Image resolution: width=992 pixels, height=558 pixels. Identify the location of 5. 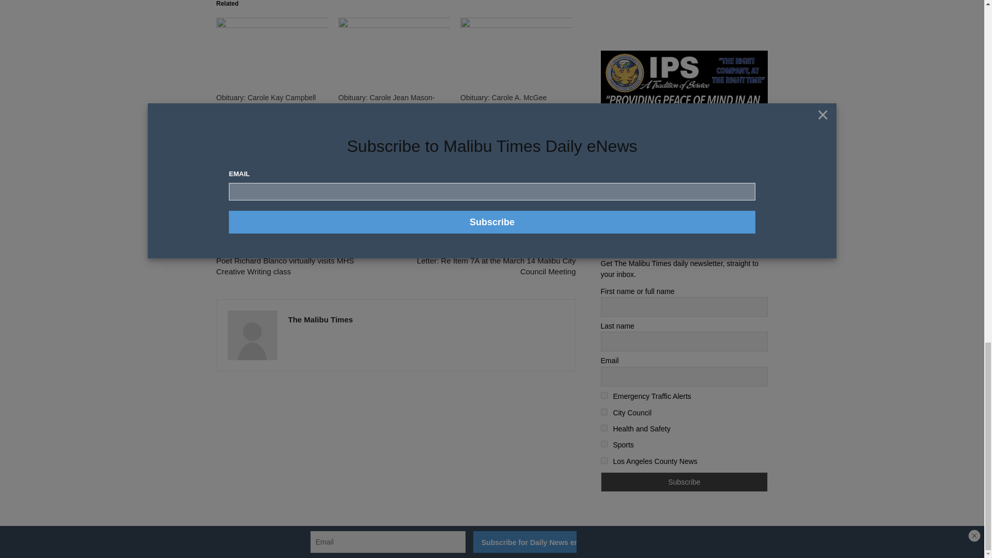
(603, 444).